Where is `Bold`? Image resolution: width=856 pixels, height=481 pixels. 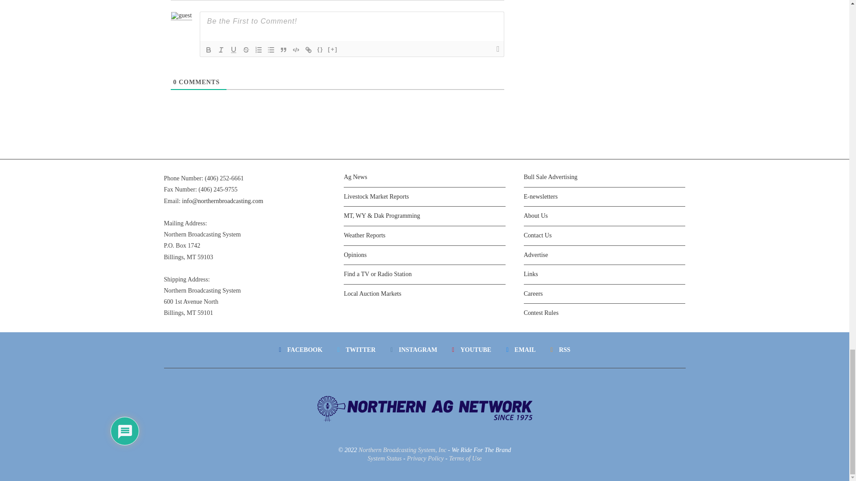 Bold is located at coordinates (208, 50).